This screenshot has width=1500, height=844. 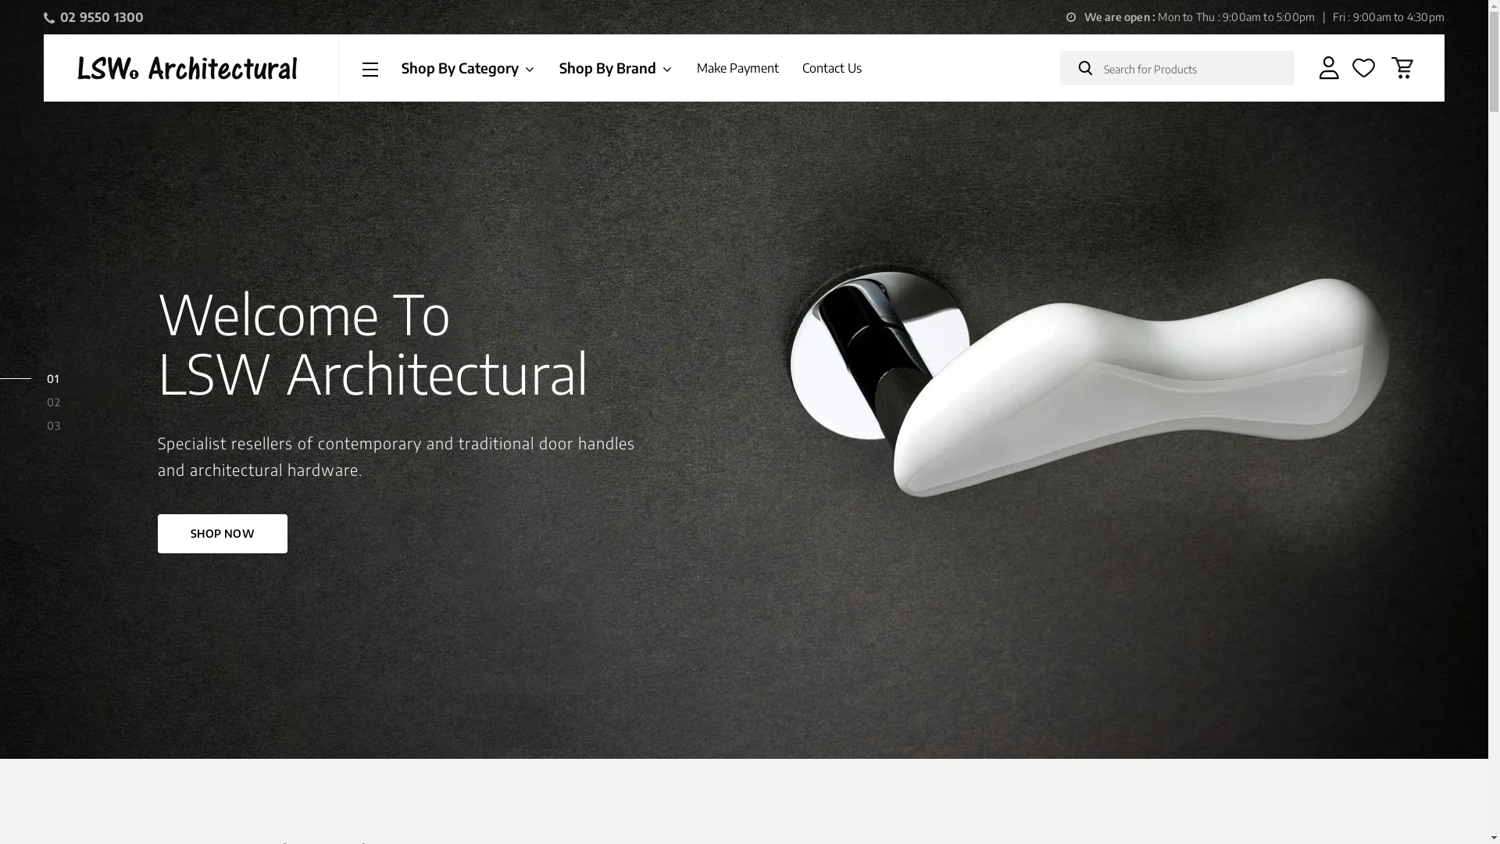 What do you see at coordinates (469, 67) in the screenshot?
I see `Shop By Category` at bounding box center [469, 67].